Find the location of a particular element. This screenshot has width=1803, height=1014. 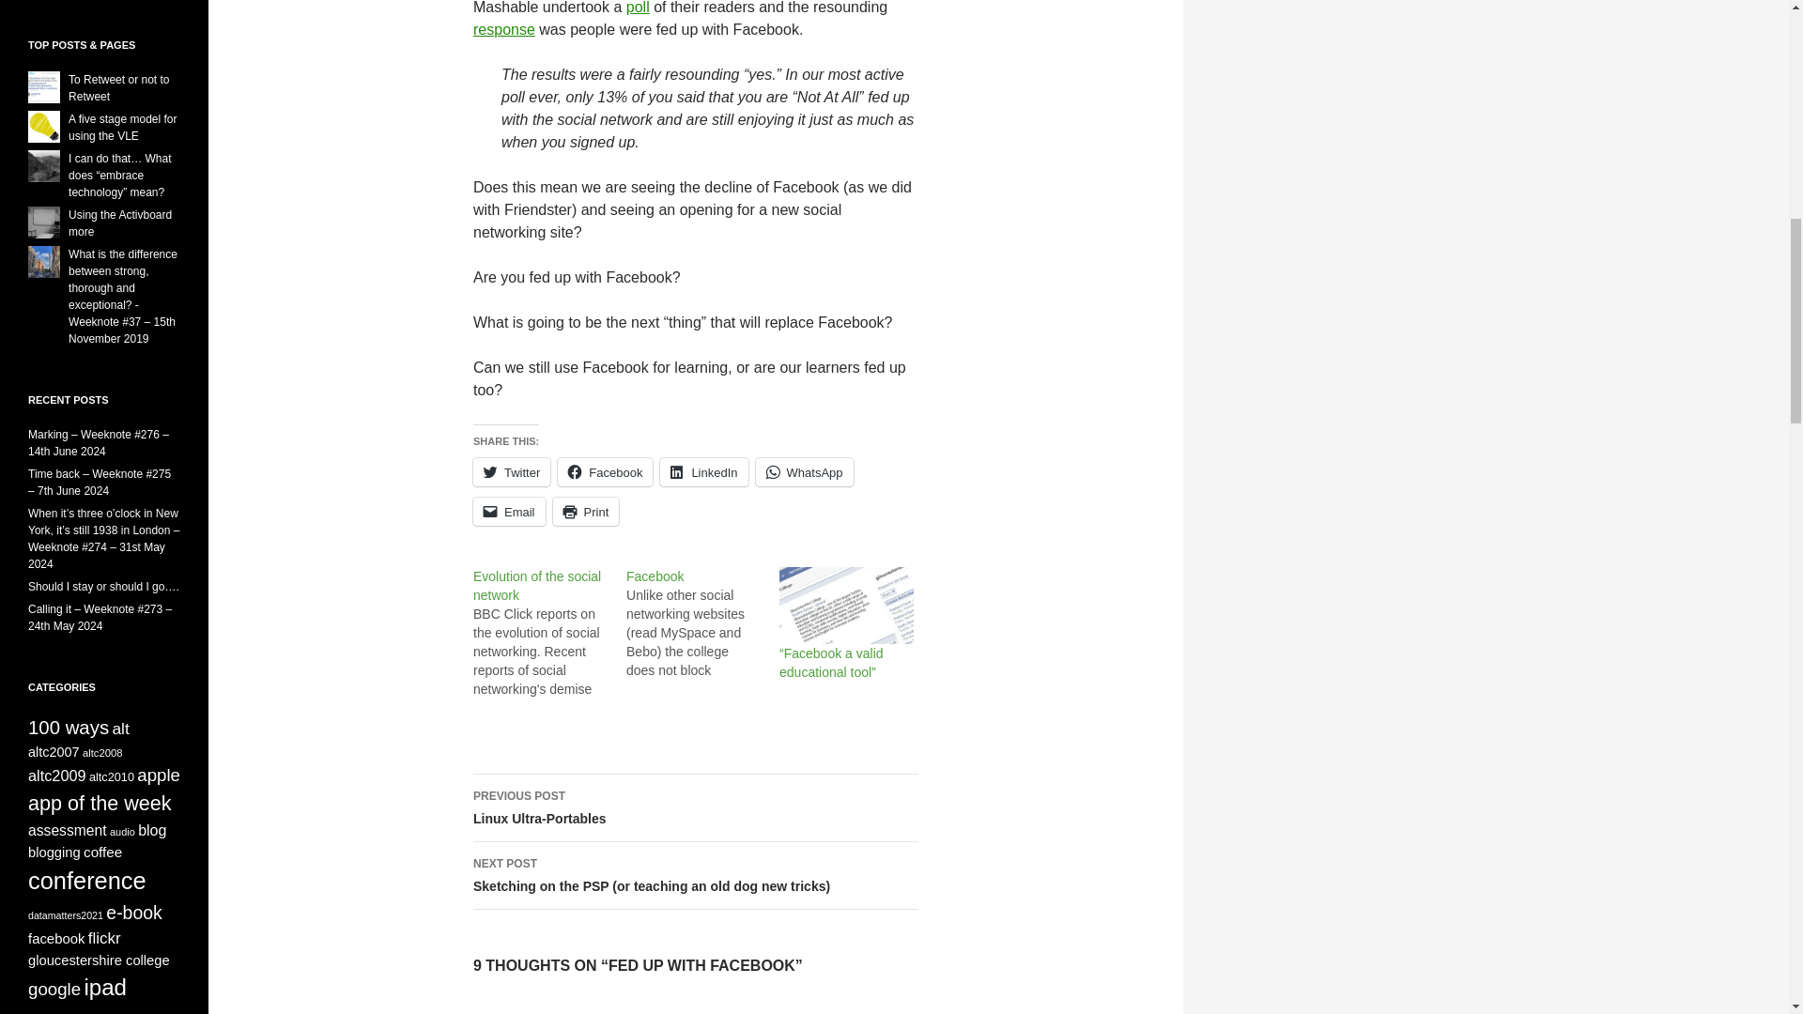

Click to share on Twitter is located at coordinates (511, 472).